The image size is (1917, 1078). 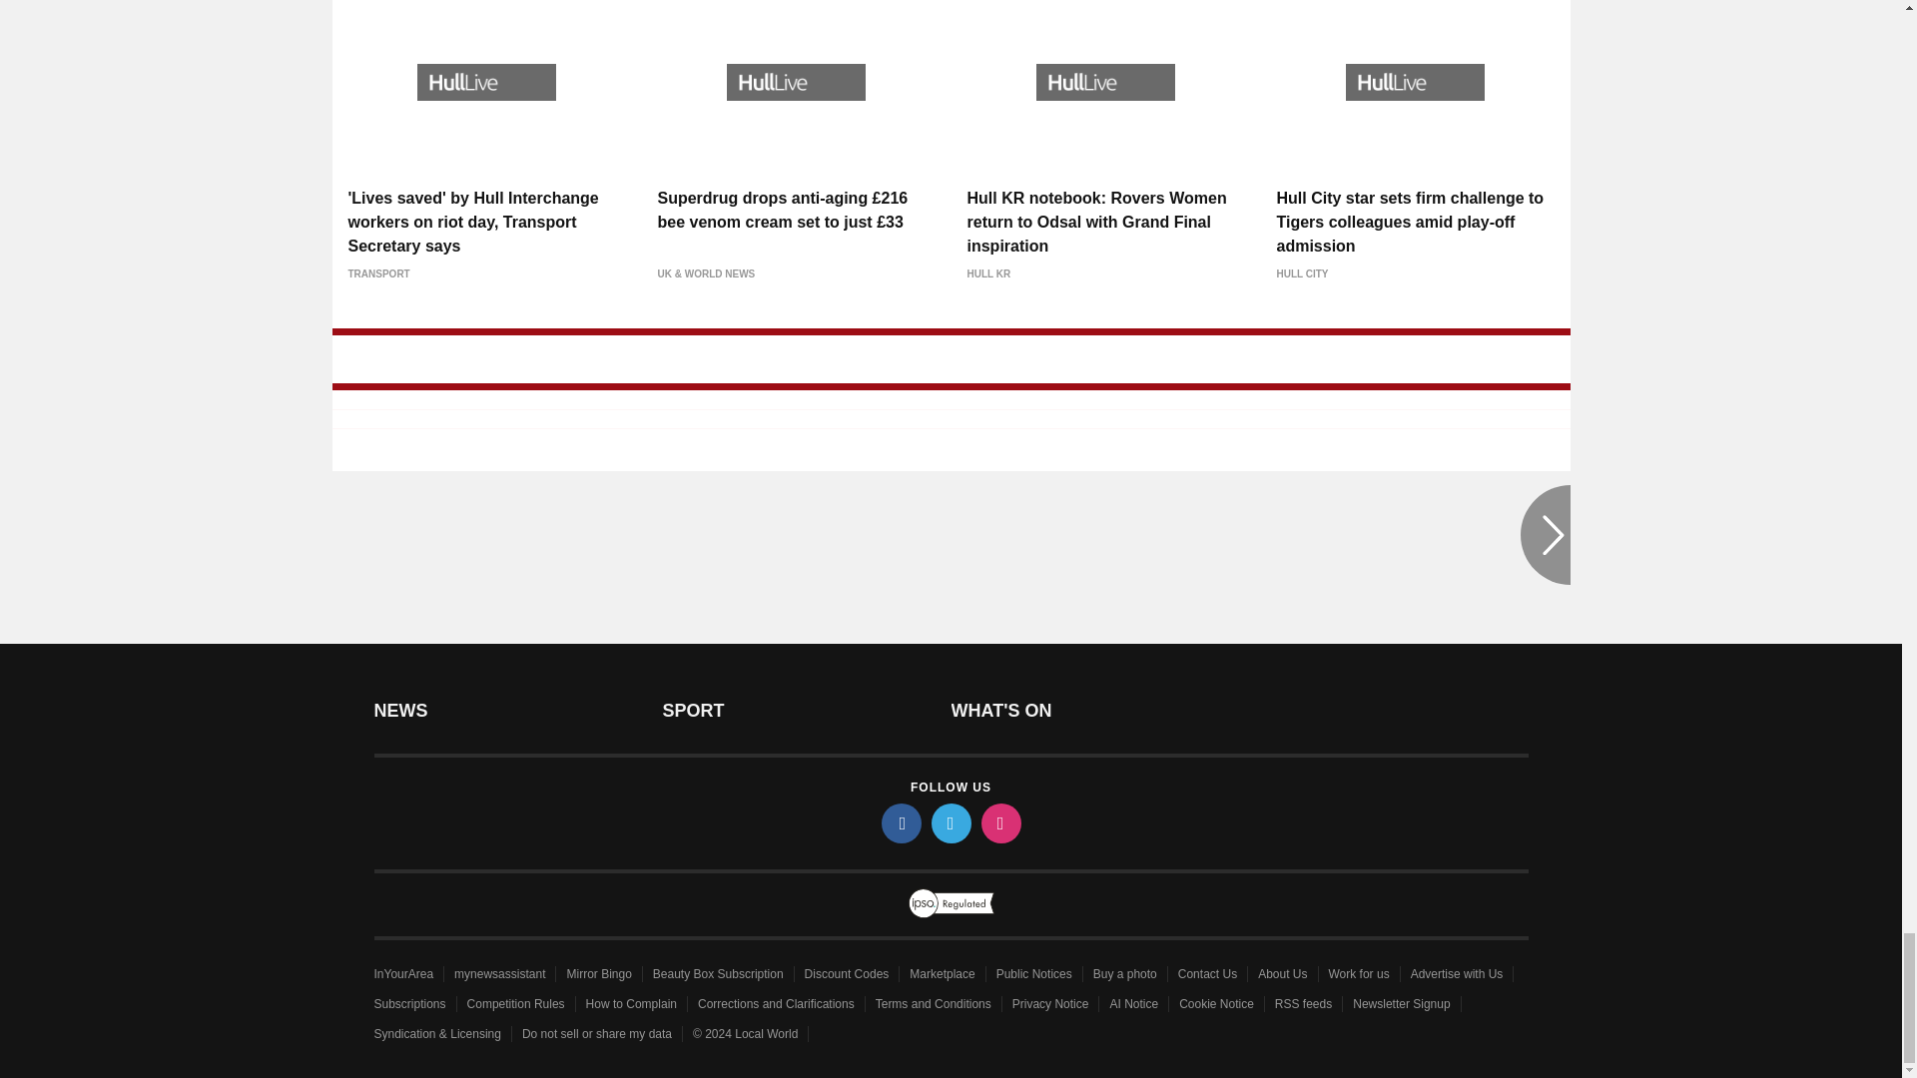 I want to click on facebook, so click(x=900, y=822).